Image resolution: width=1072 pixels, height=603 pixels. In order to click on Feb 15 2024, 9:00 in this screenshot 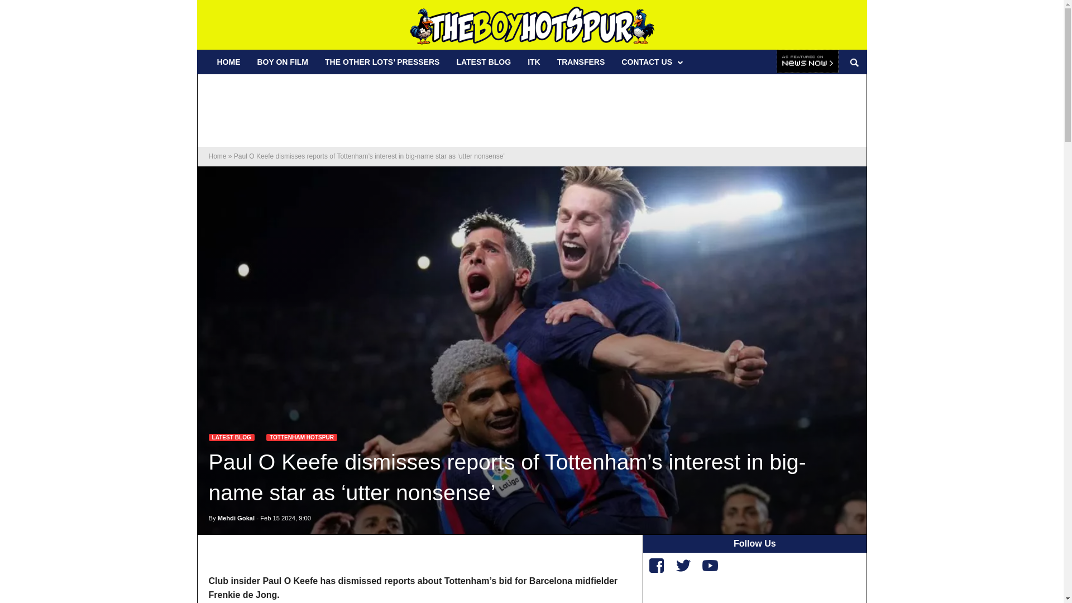, I will do `click(285, 518)`.